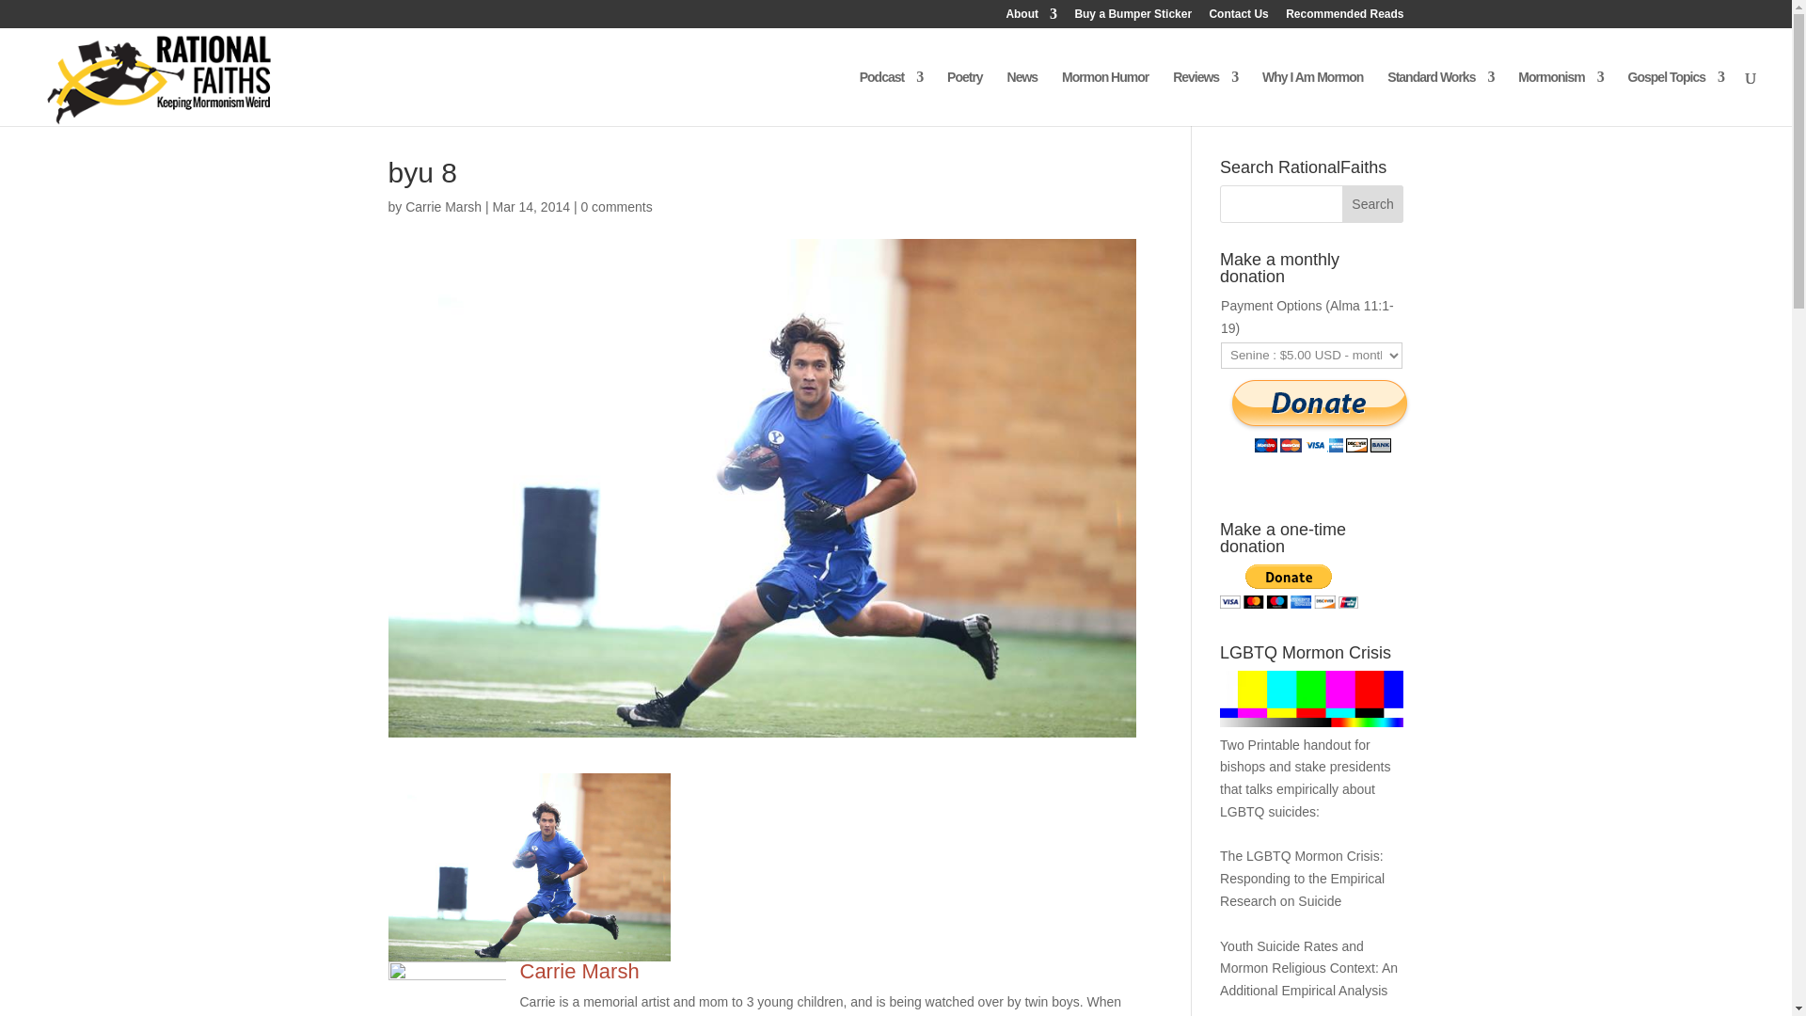  What do you see at coordinates (1031, 18) in the screenshot?
I see `About` at bounding box center [1031, 18].